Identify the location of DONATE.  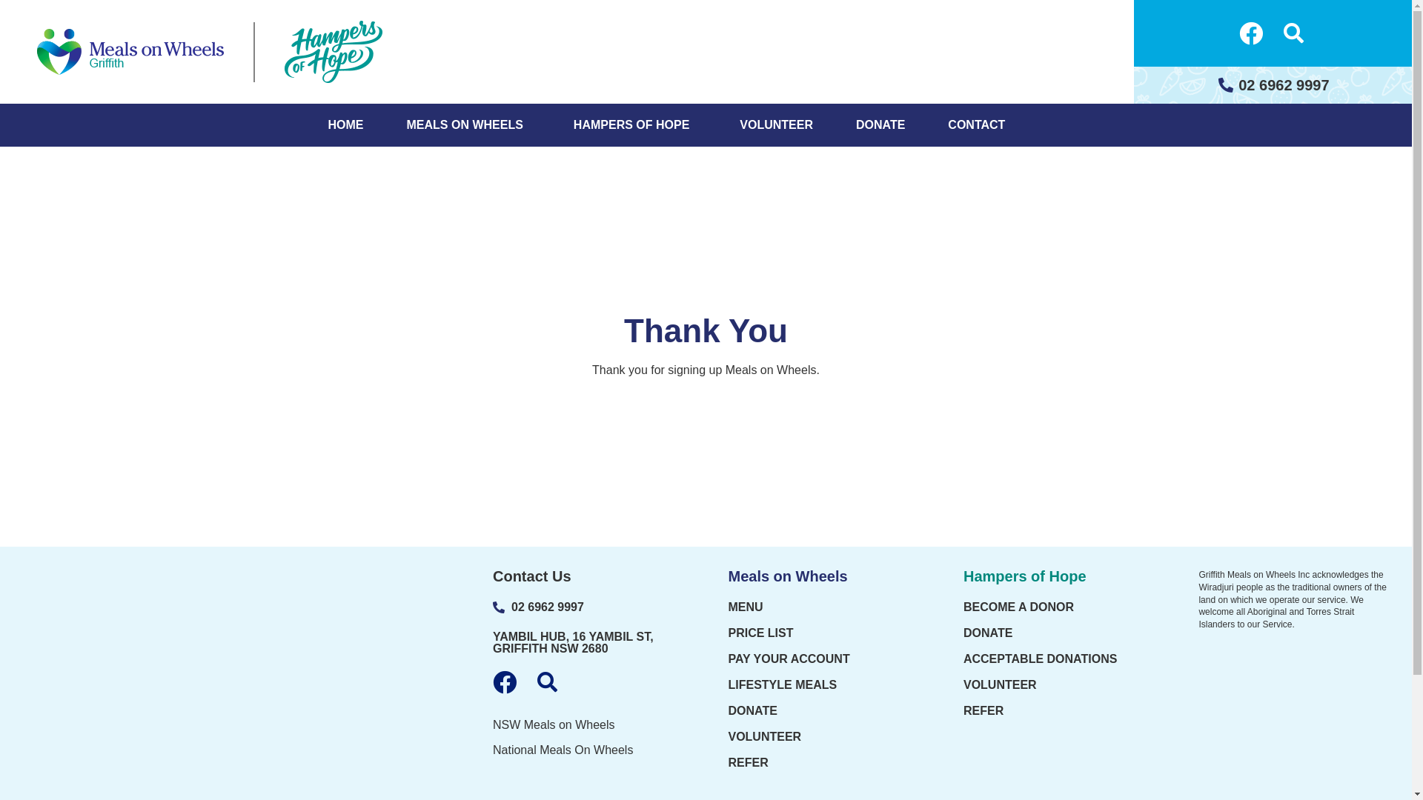
(880, 125).